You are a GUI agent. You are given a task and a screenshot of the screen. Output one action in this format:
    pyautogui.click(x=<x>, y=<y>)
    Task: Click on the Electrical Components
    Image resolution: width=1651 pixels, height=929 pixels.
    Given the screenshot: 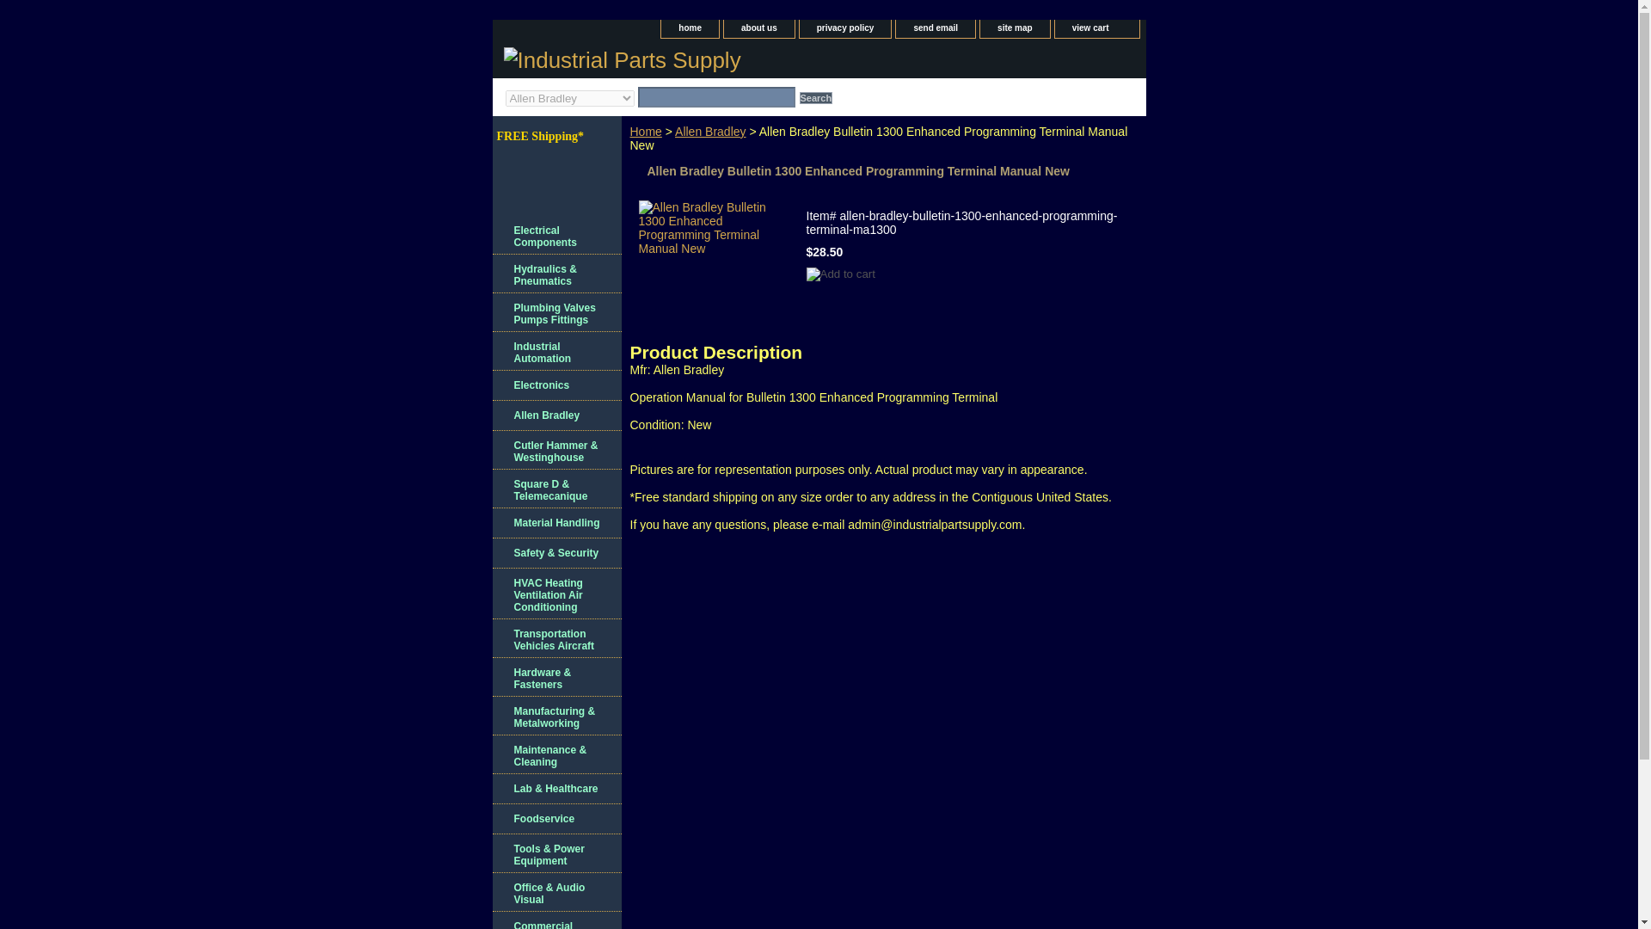 What is the action you would take?
    pyautogui.click(x=555, y=234)
    